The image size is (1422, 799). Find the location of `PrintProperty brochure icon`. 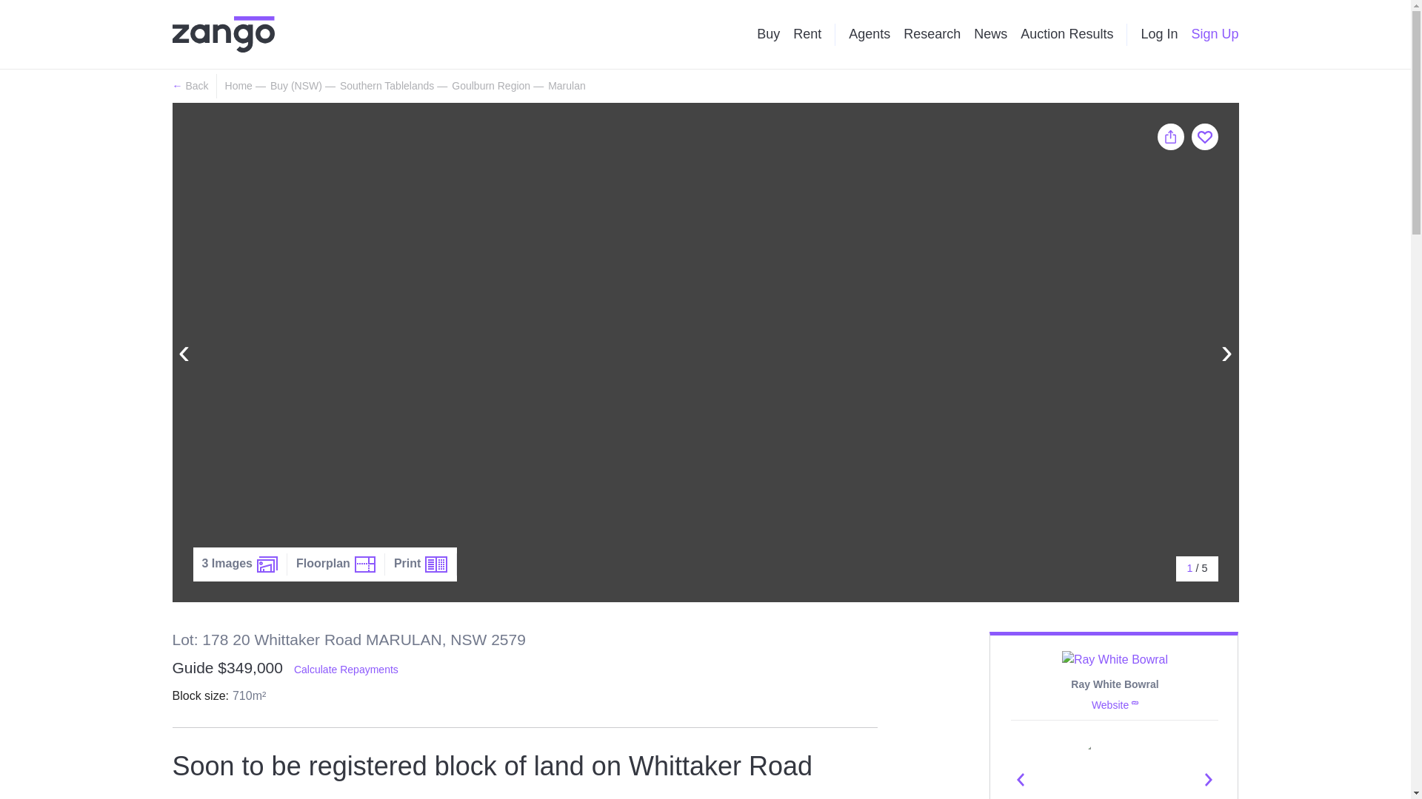

PrintProperty brochure icon is located at coordinates (421, 564).